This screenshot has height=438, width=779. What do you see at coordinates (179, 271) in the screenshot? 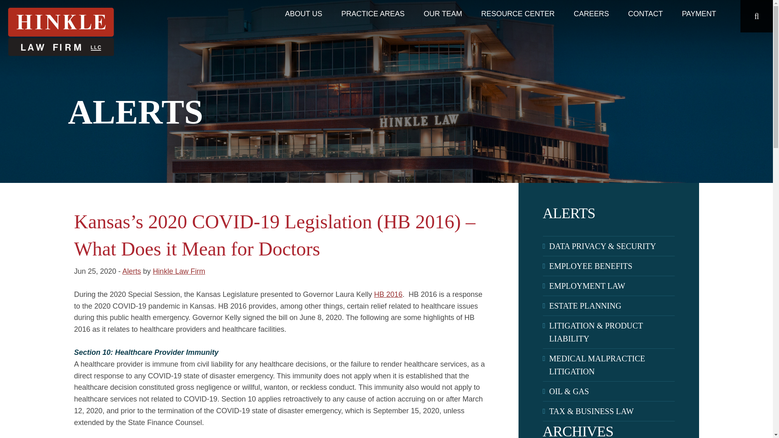
I see `Posts by Hinkle Law Firm` at bounding box center [179, 271].